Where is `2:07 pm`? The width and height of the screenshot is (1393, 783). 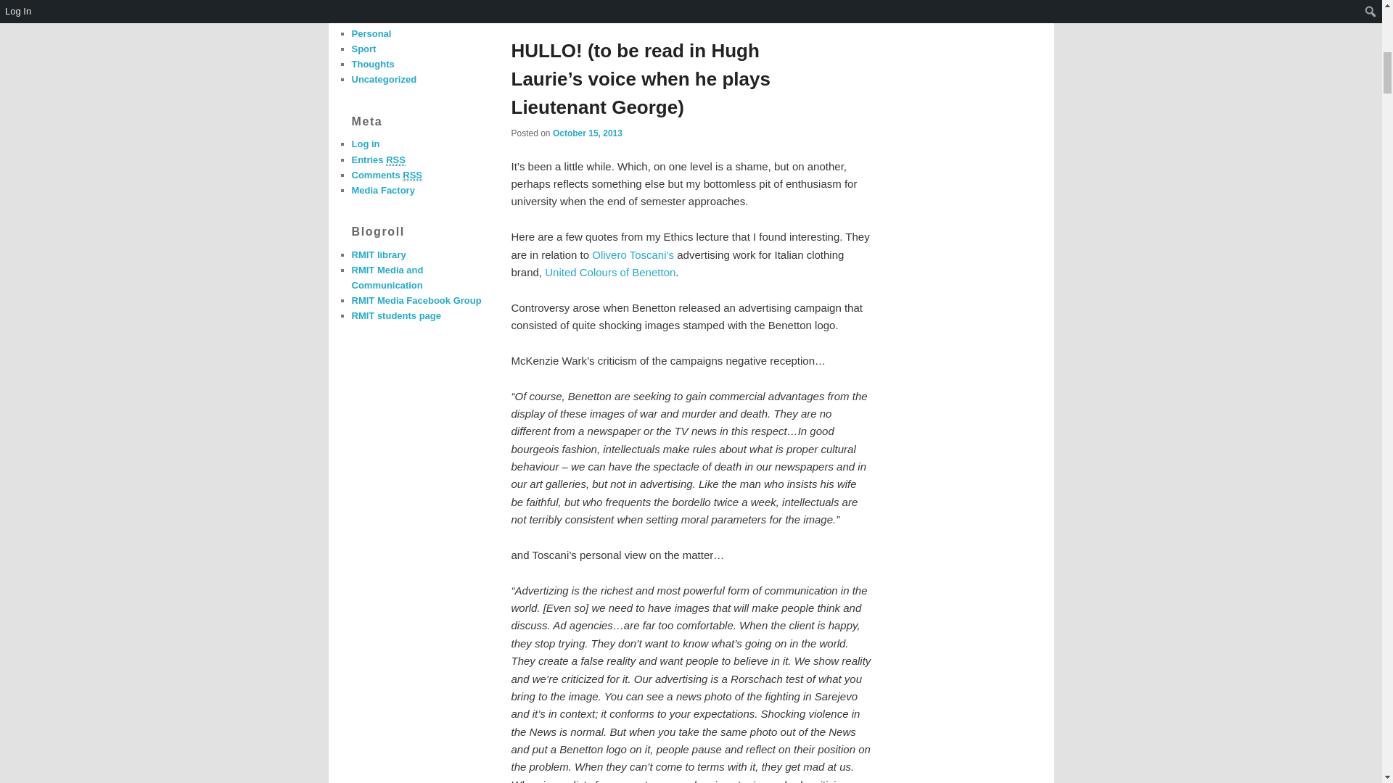 2:07 pm is located at coordinates (588, 133).